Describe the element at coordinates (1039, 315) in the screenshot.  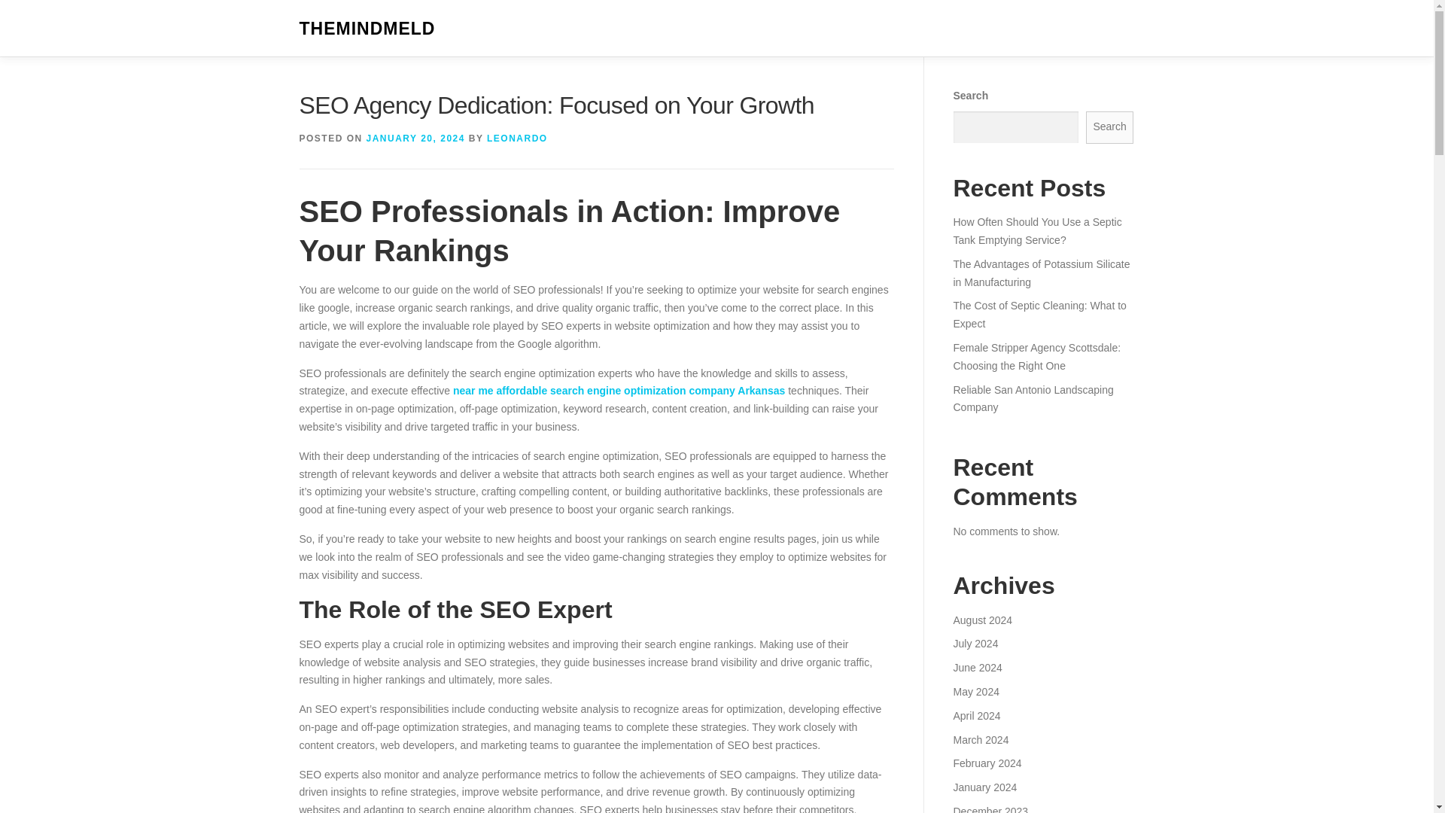
I see `The Cost of Septic Cleaning: What to Expect` at that location.